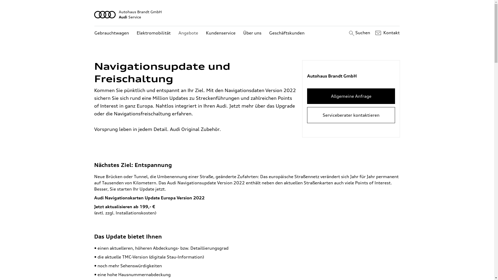 Image resolution: width=498 pixels, height=280 pixels. What do you see at coordinates (387, 33) in the screenshot?
I see `Kontakt` at bounding box center [387, 33].